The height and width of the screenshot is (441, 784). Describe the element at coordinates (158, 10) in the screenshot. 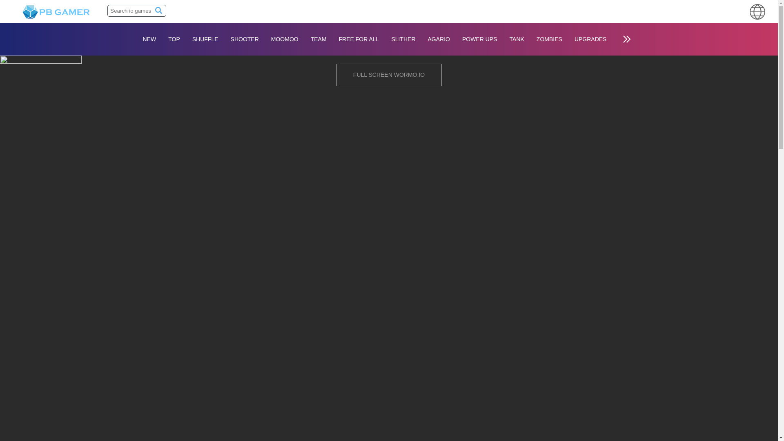

I see `Search` at that location.